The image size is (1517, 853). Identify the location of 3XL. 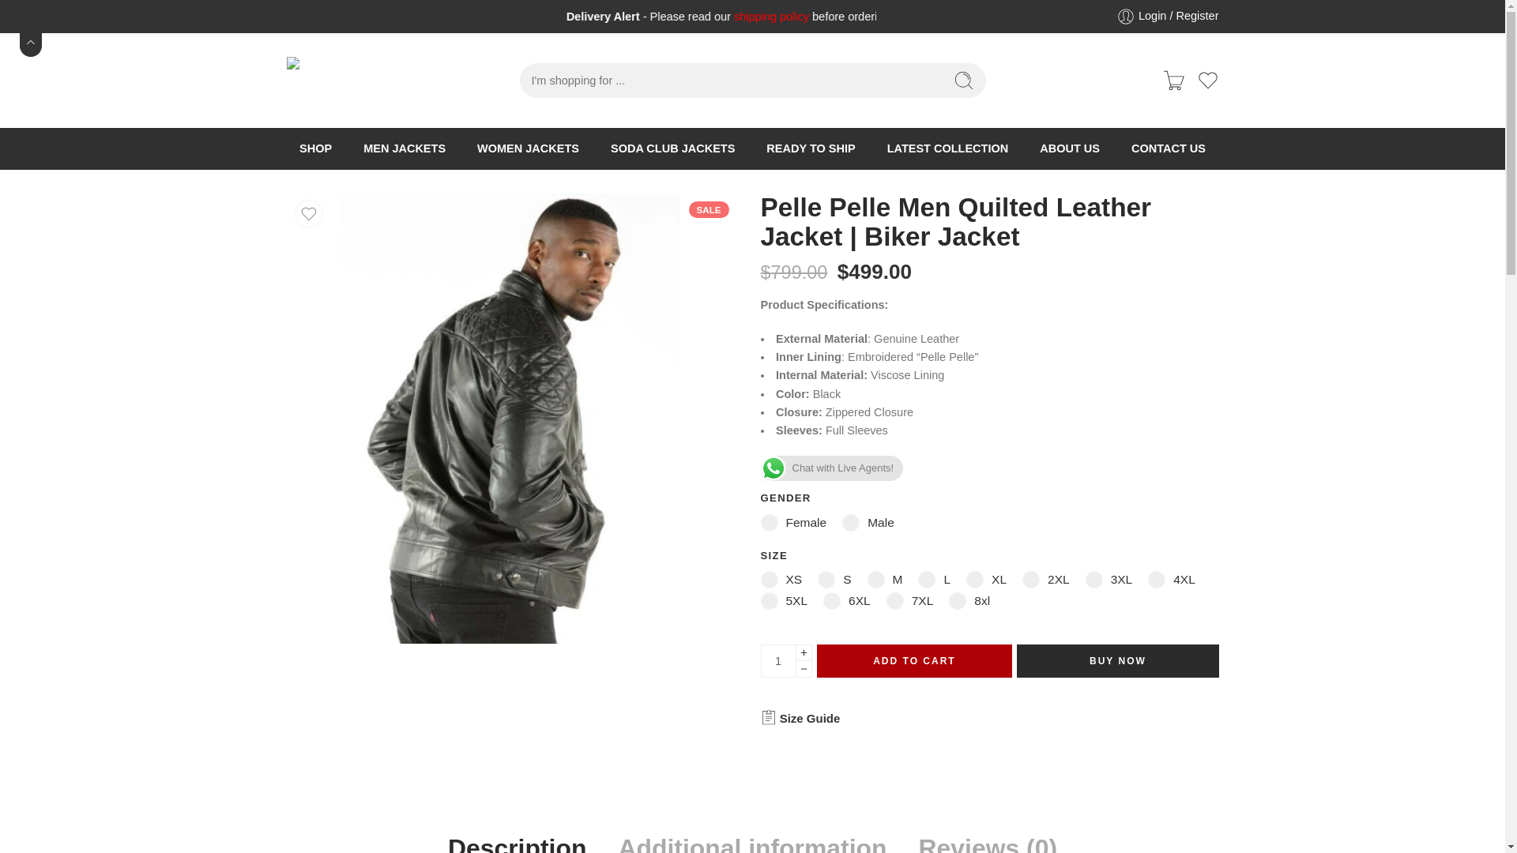
(1109, 580).